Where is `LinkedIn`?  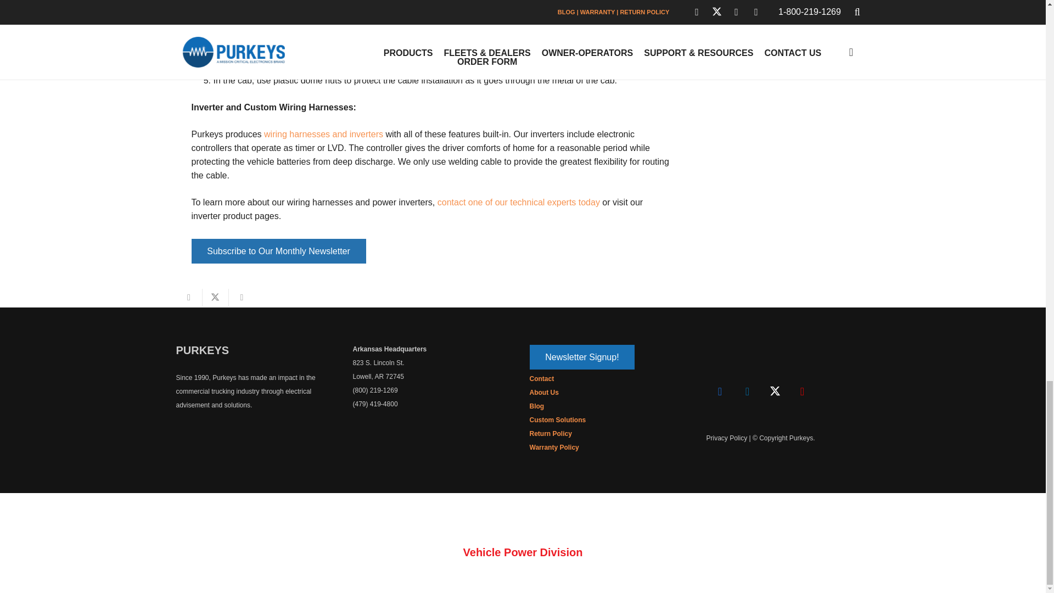 LinkedIn is located at coordinates (747, 391).